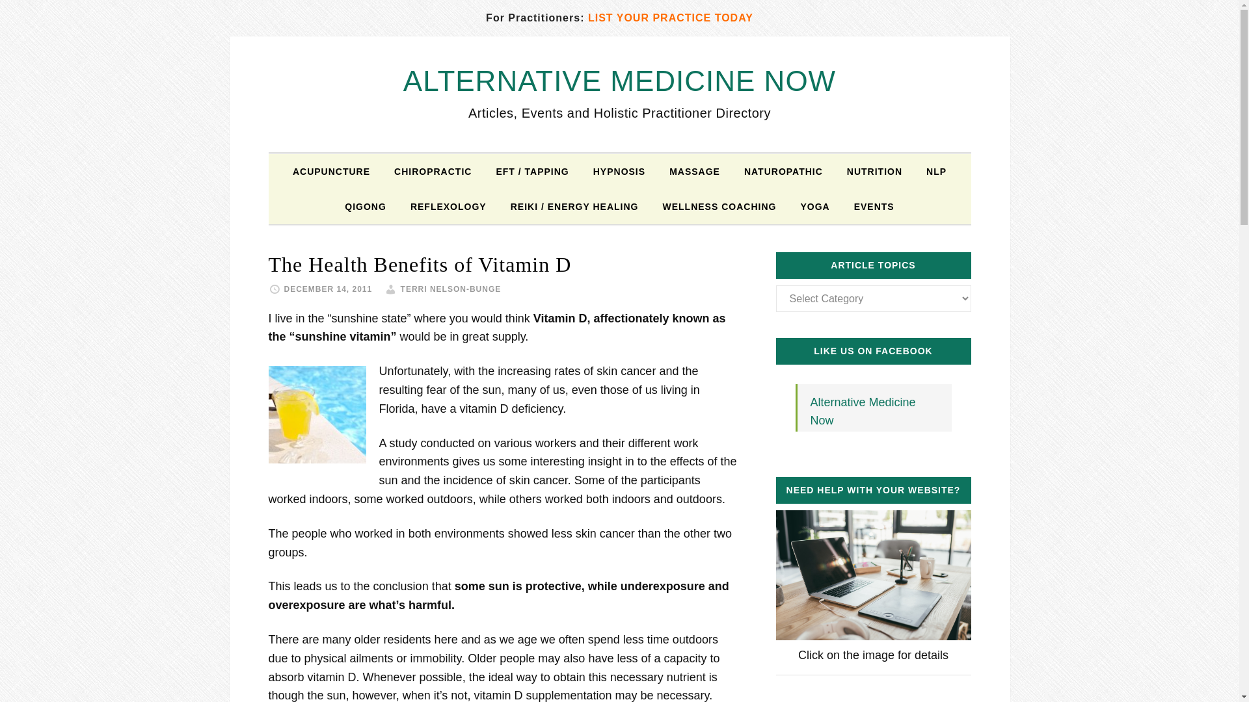  What do you see at coordinates (619, 171) in the screenshot?
I see `HYPNOSIS` at bounding box center [619, 171].